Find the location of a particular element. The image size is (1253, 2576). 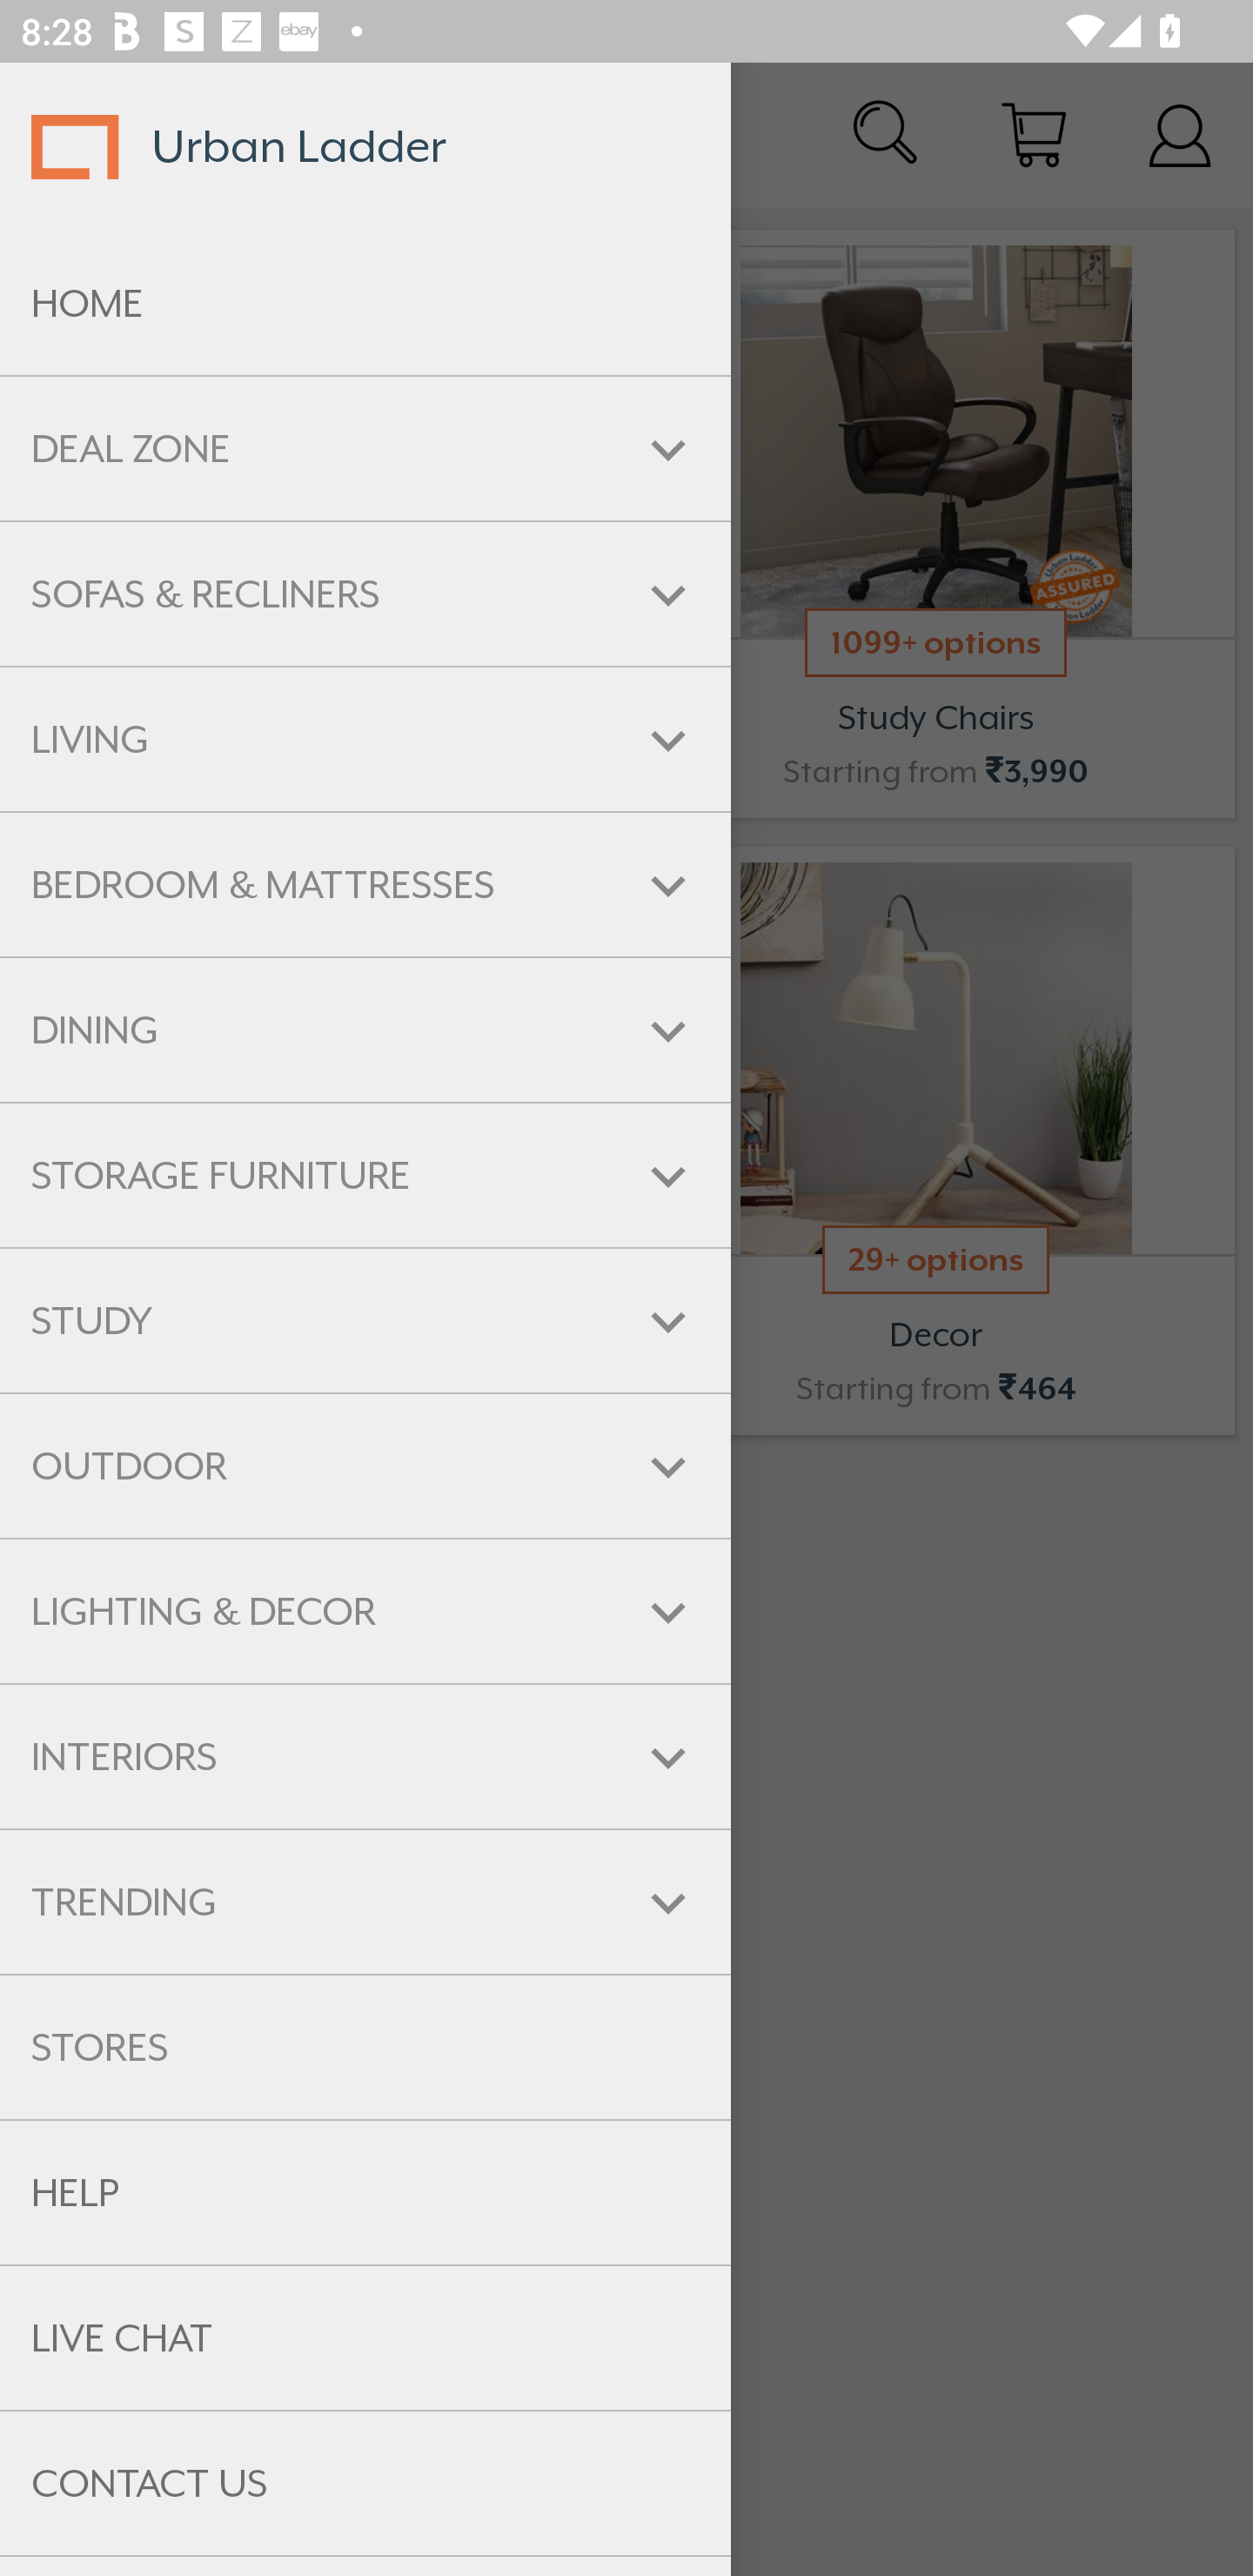

OUTDOOR  is located at coordinates (365, 1467).